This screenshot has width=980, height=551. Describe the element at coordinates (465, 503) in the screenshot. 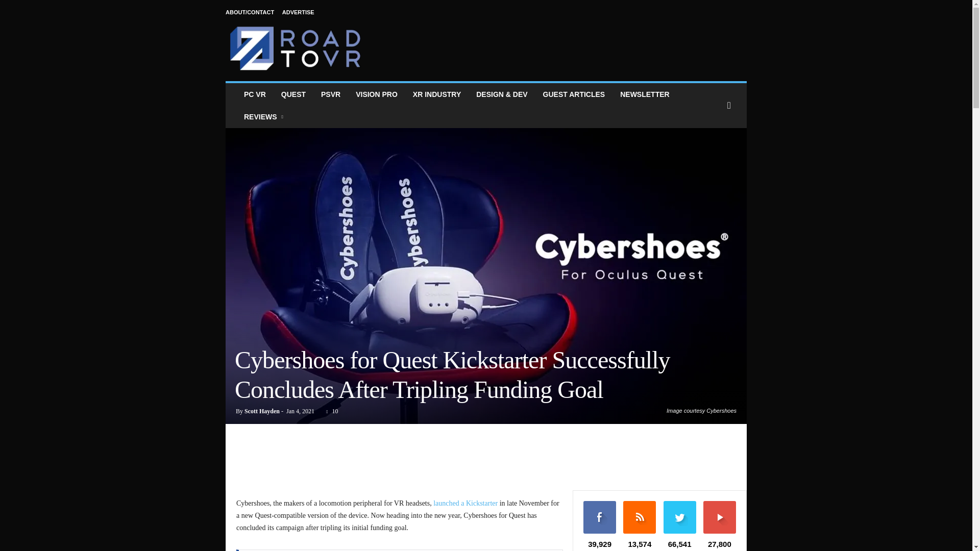

I see `launched a Kickstarter` at that location.